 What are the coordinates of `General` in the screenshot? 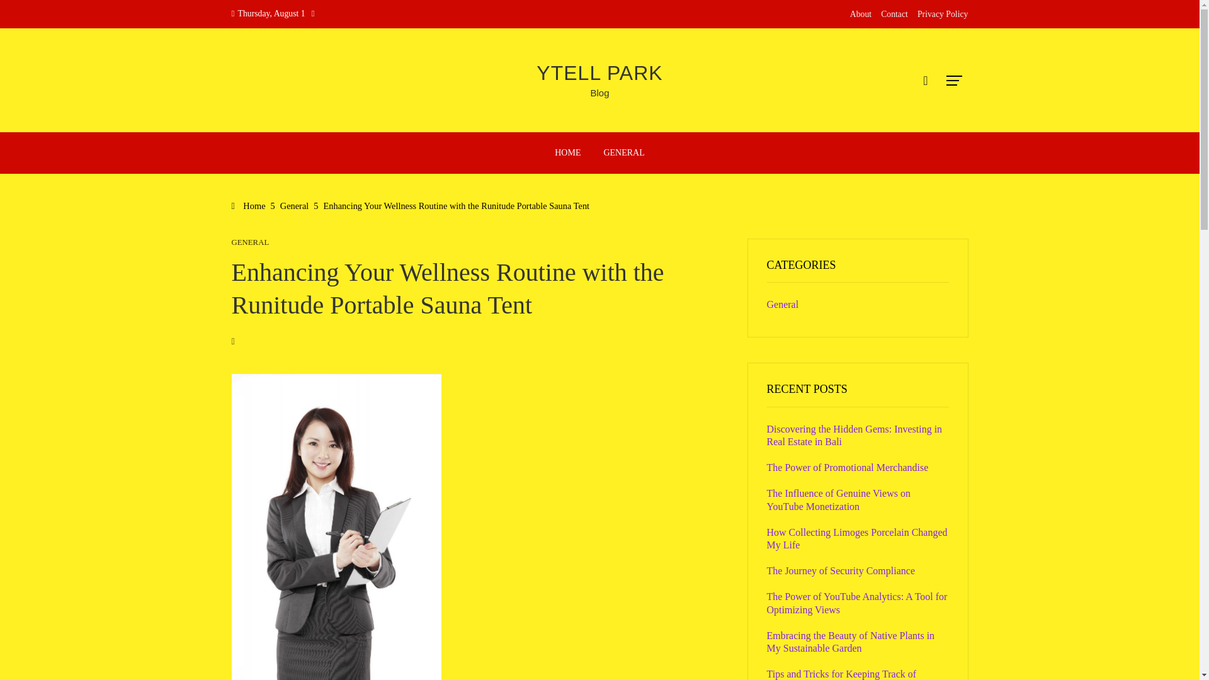 It's located at (783, 305).